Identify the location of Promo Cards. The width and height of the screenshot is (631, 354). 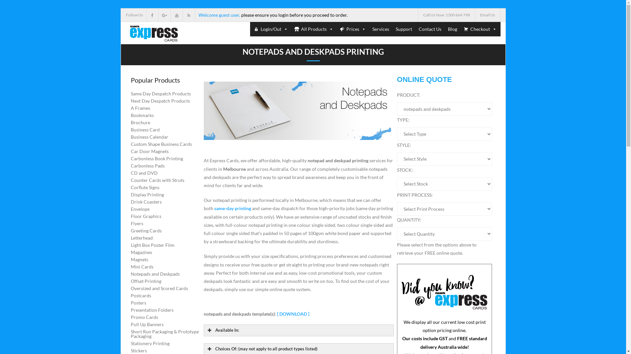
(145, 317).